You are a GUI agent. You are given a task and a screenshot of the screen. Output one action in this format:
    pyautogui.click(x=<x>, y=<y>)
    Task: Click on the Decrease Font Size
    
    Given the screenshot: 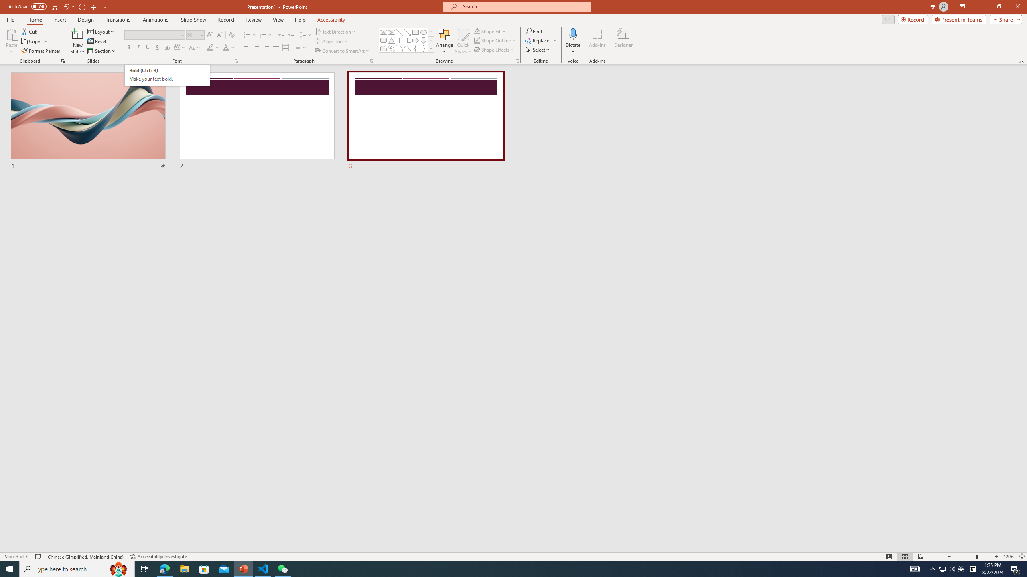 What is the action you would take?
    pyautogui.click(x=219, y=35)
    